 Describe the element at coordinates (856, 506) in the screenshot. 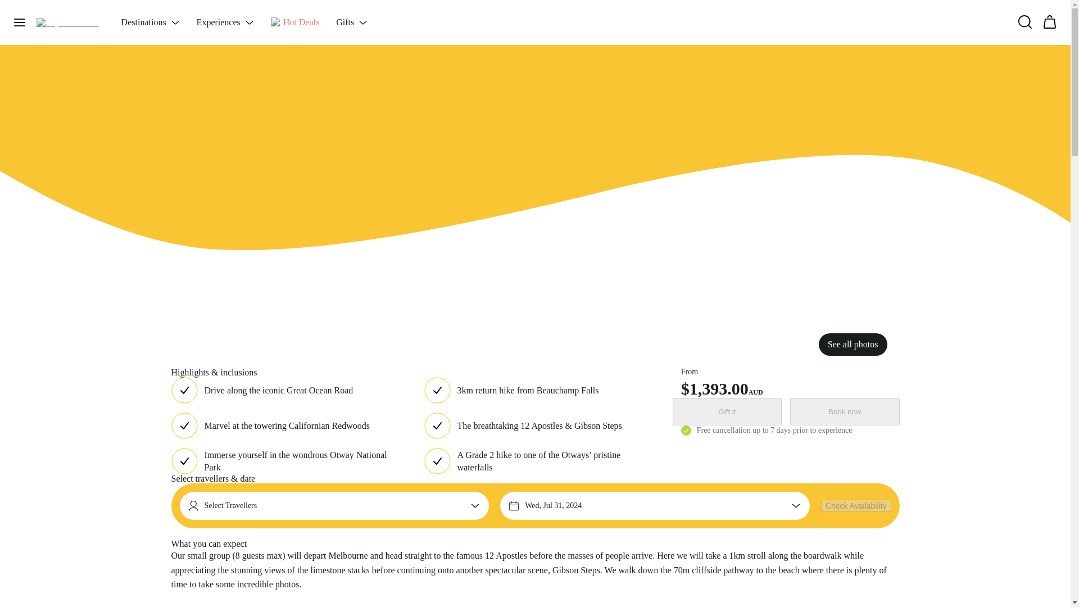

I see `Check Availability` at that location.